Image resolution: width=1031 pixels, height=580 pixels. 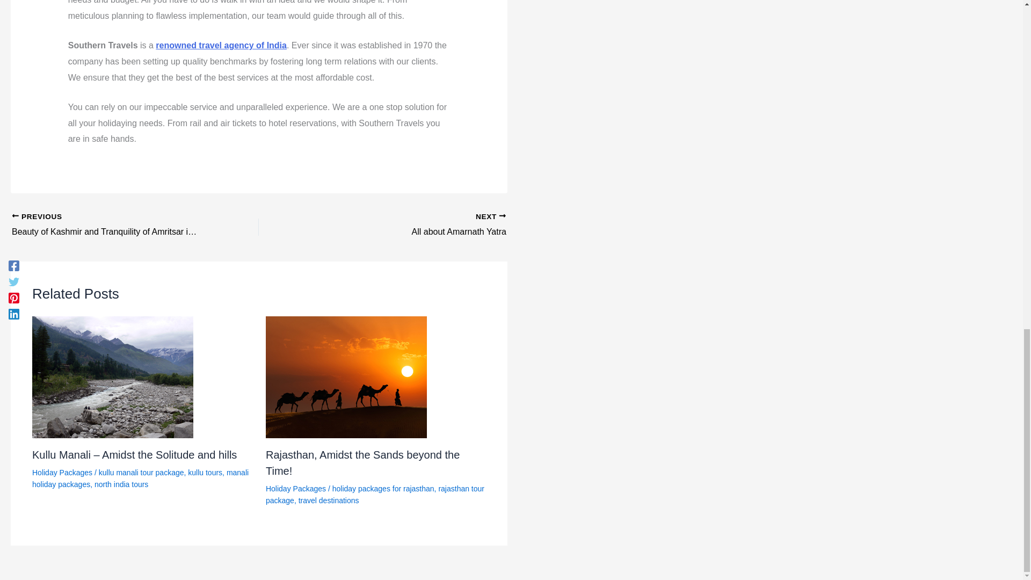 I want to click on kullu tours, so click(x=205, y=472).